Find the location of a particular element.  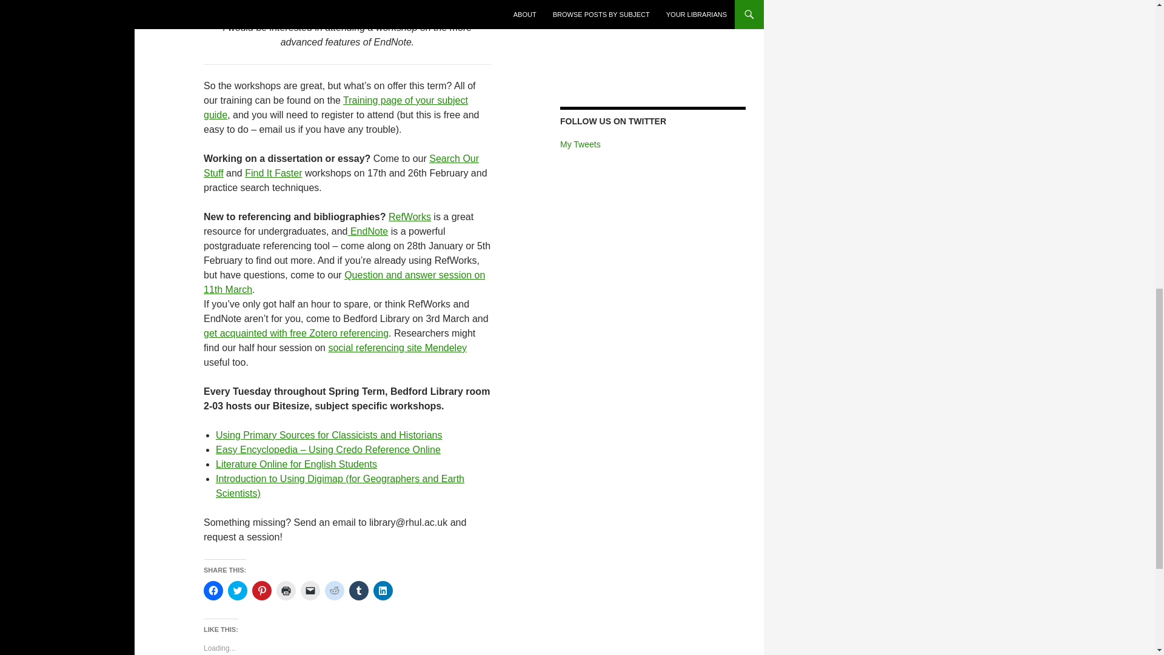

Training page of your subject guide is located at coordinates (336, 107).